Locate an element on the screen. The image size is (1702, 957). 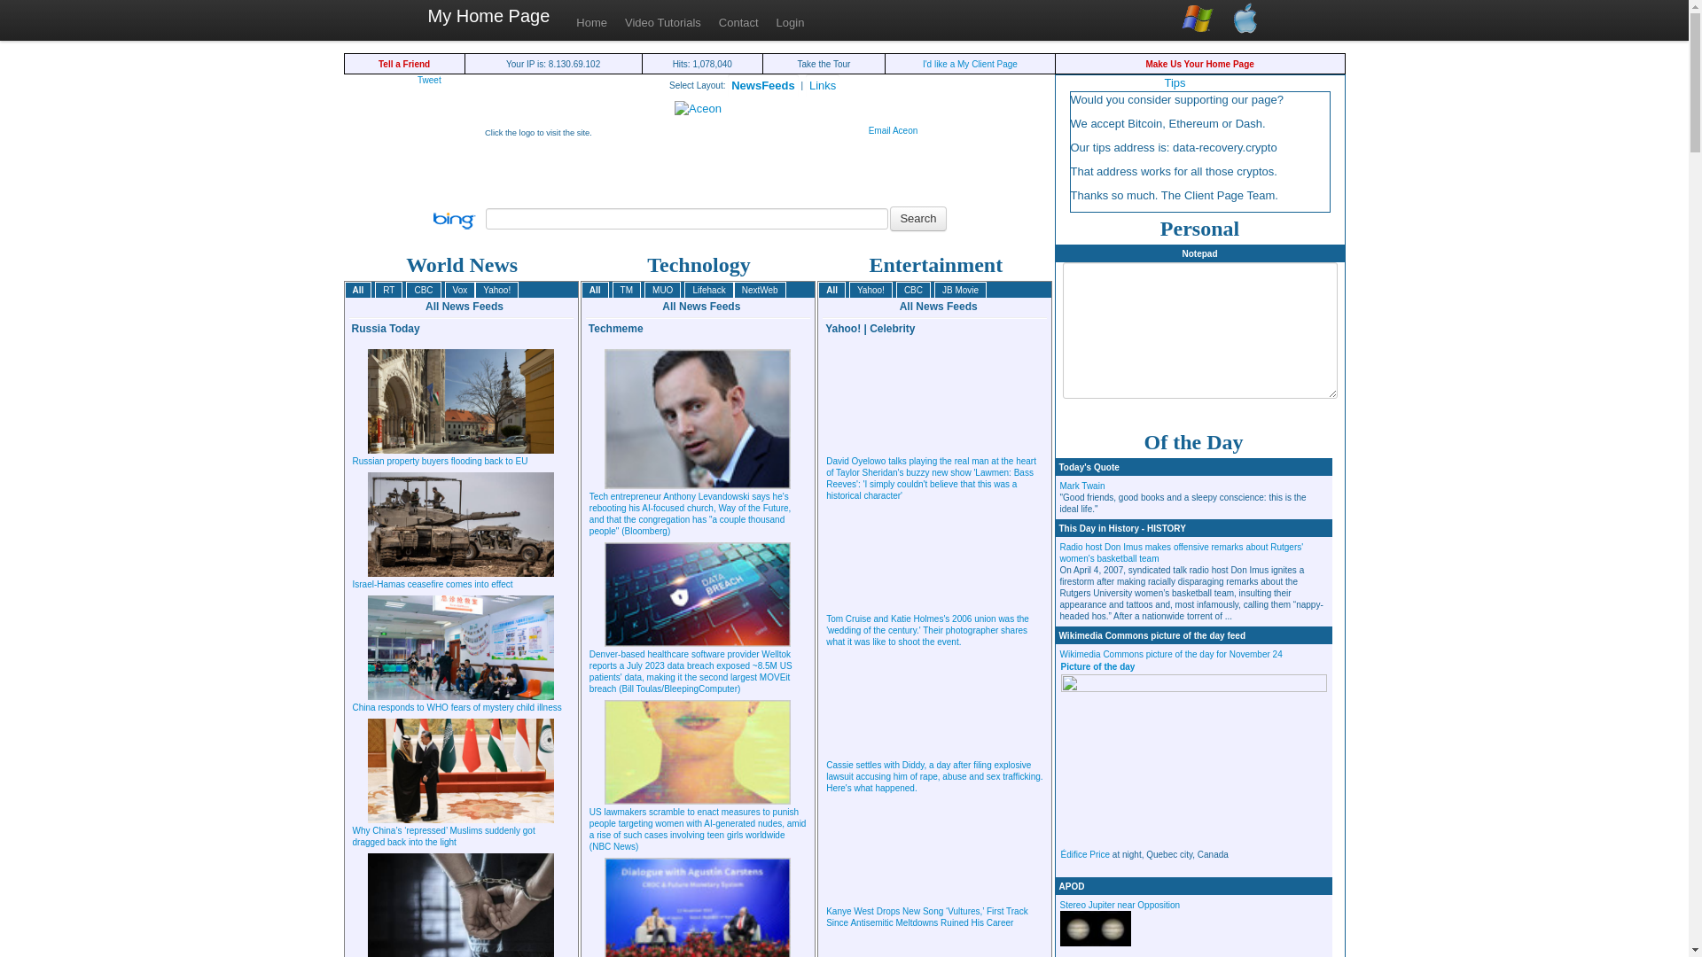
Wikimedia Commons picture of the day feed is located at coordinates (1152, 636).